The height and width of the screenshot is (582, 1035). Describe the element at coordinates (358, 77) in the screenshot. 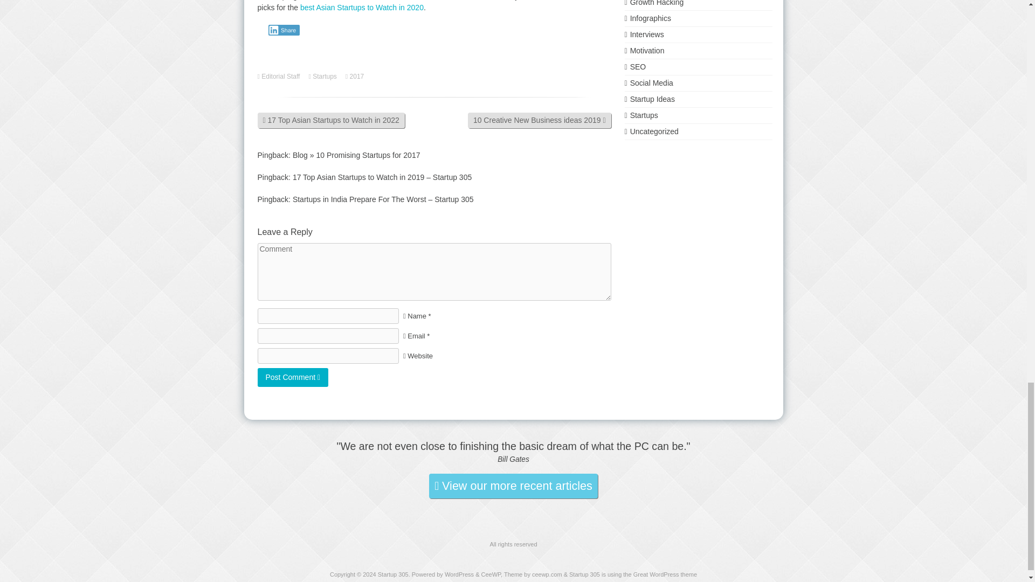

I see `2017` at that location.